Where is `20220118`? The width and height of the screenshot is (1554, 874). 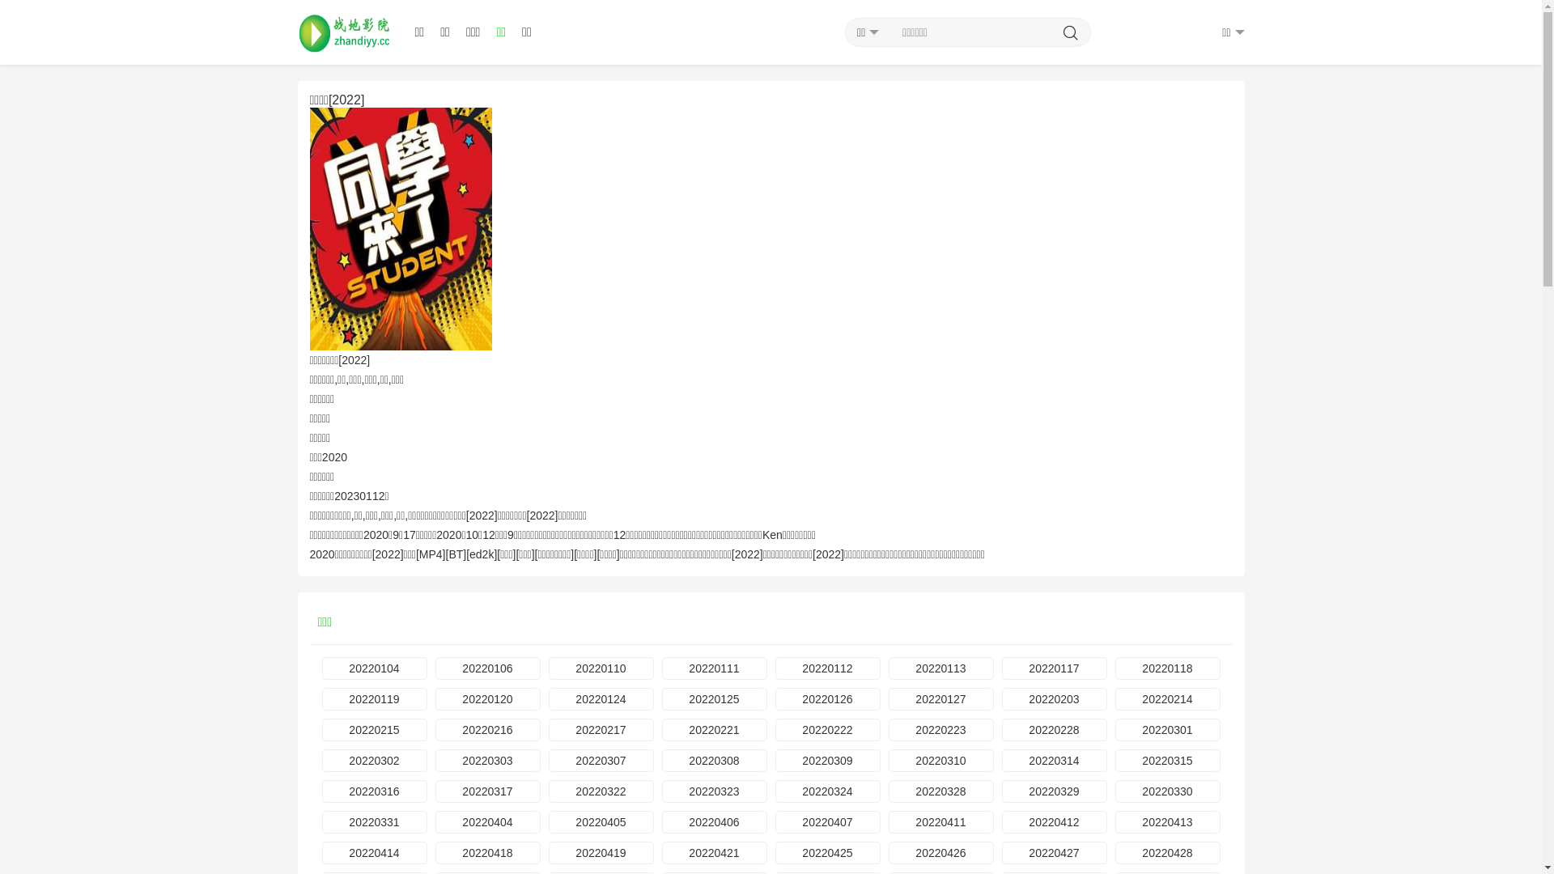 20220118 is located at coordinates (1168, 668).